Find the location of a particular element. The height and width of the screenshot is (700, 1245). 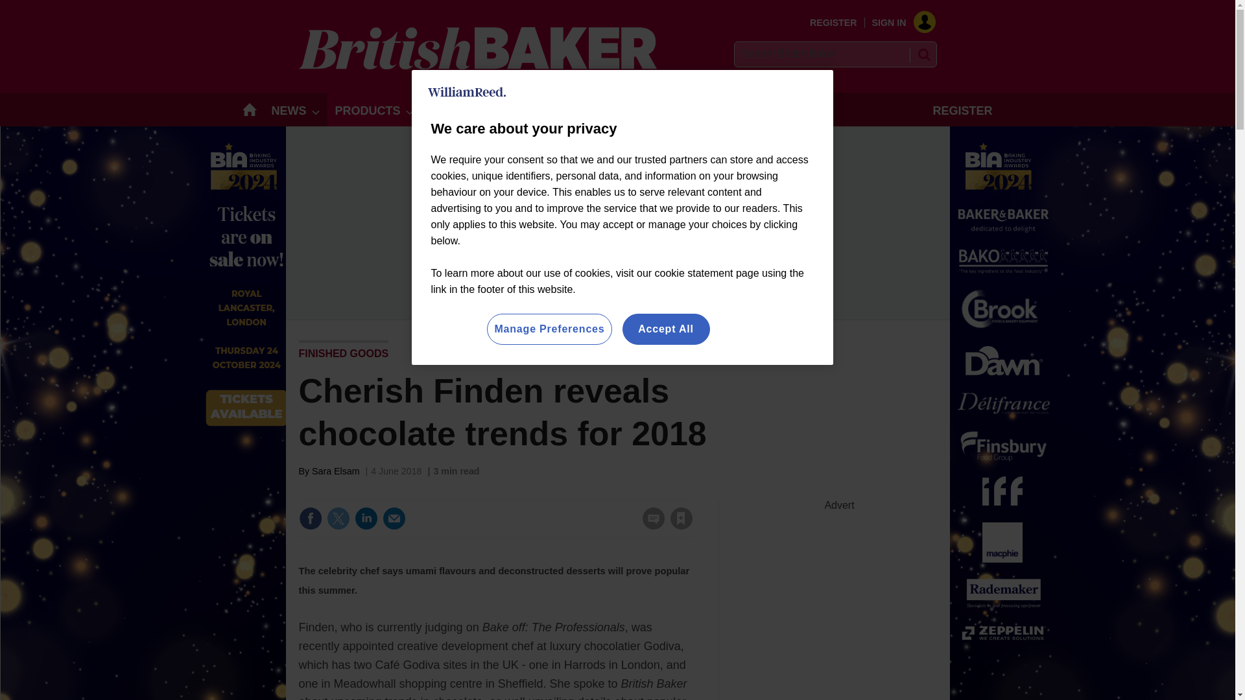

SEARCH is located at coordinates (923, 54).